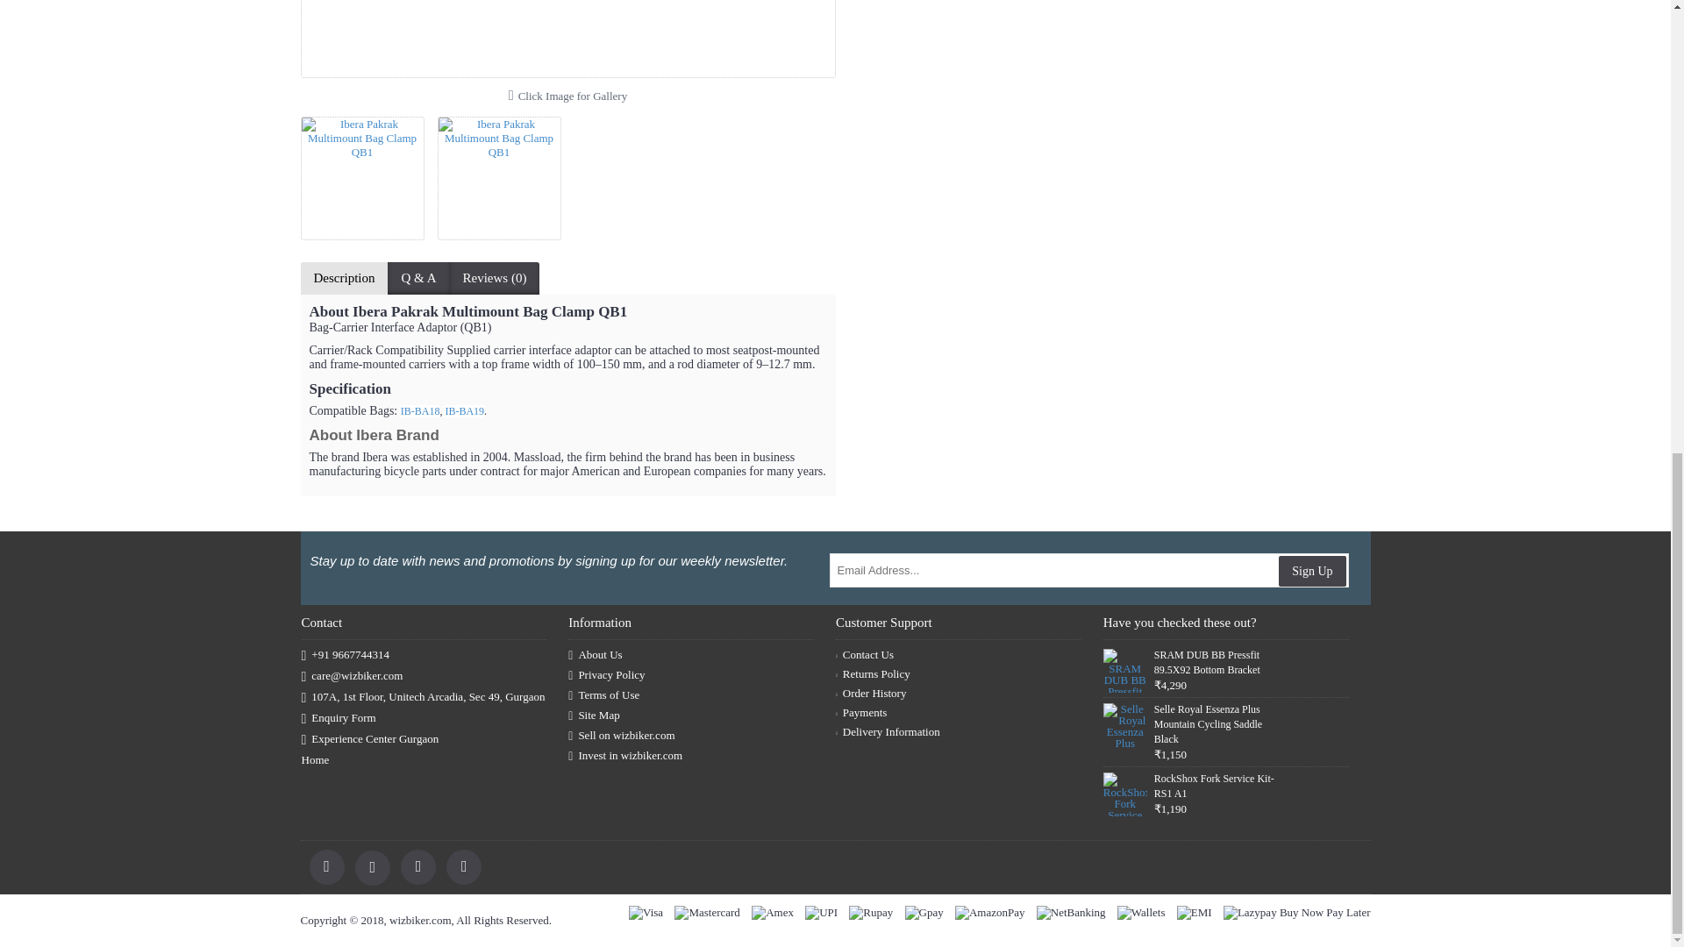  I want to click on SRAM DUB BB Pressfit 89.5X92 Bottom Bracket, so click(1124, 670).